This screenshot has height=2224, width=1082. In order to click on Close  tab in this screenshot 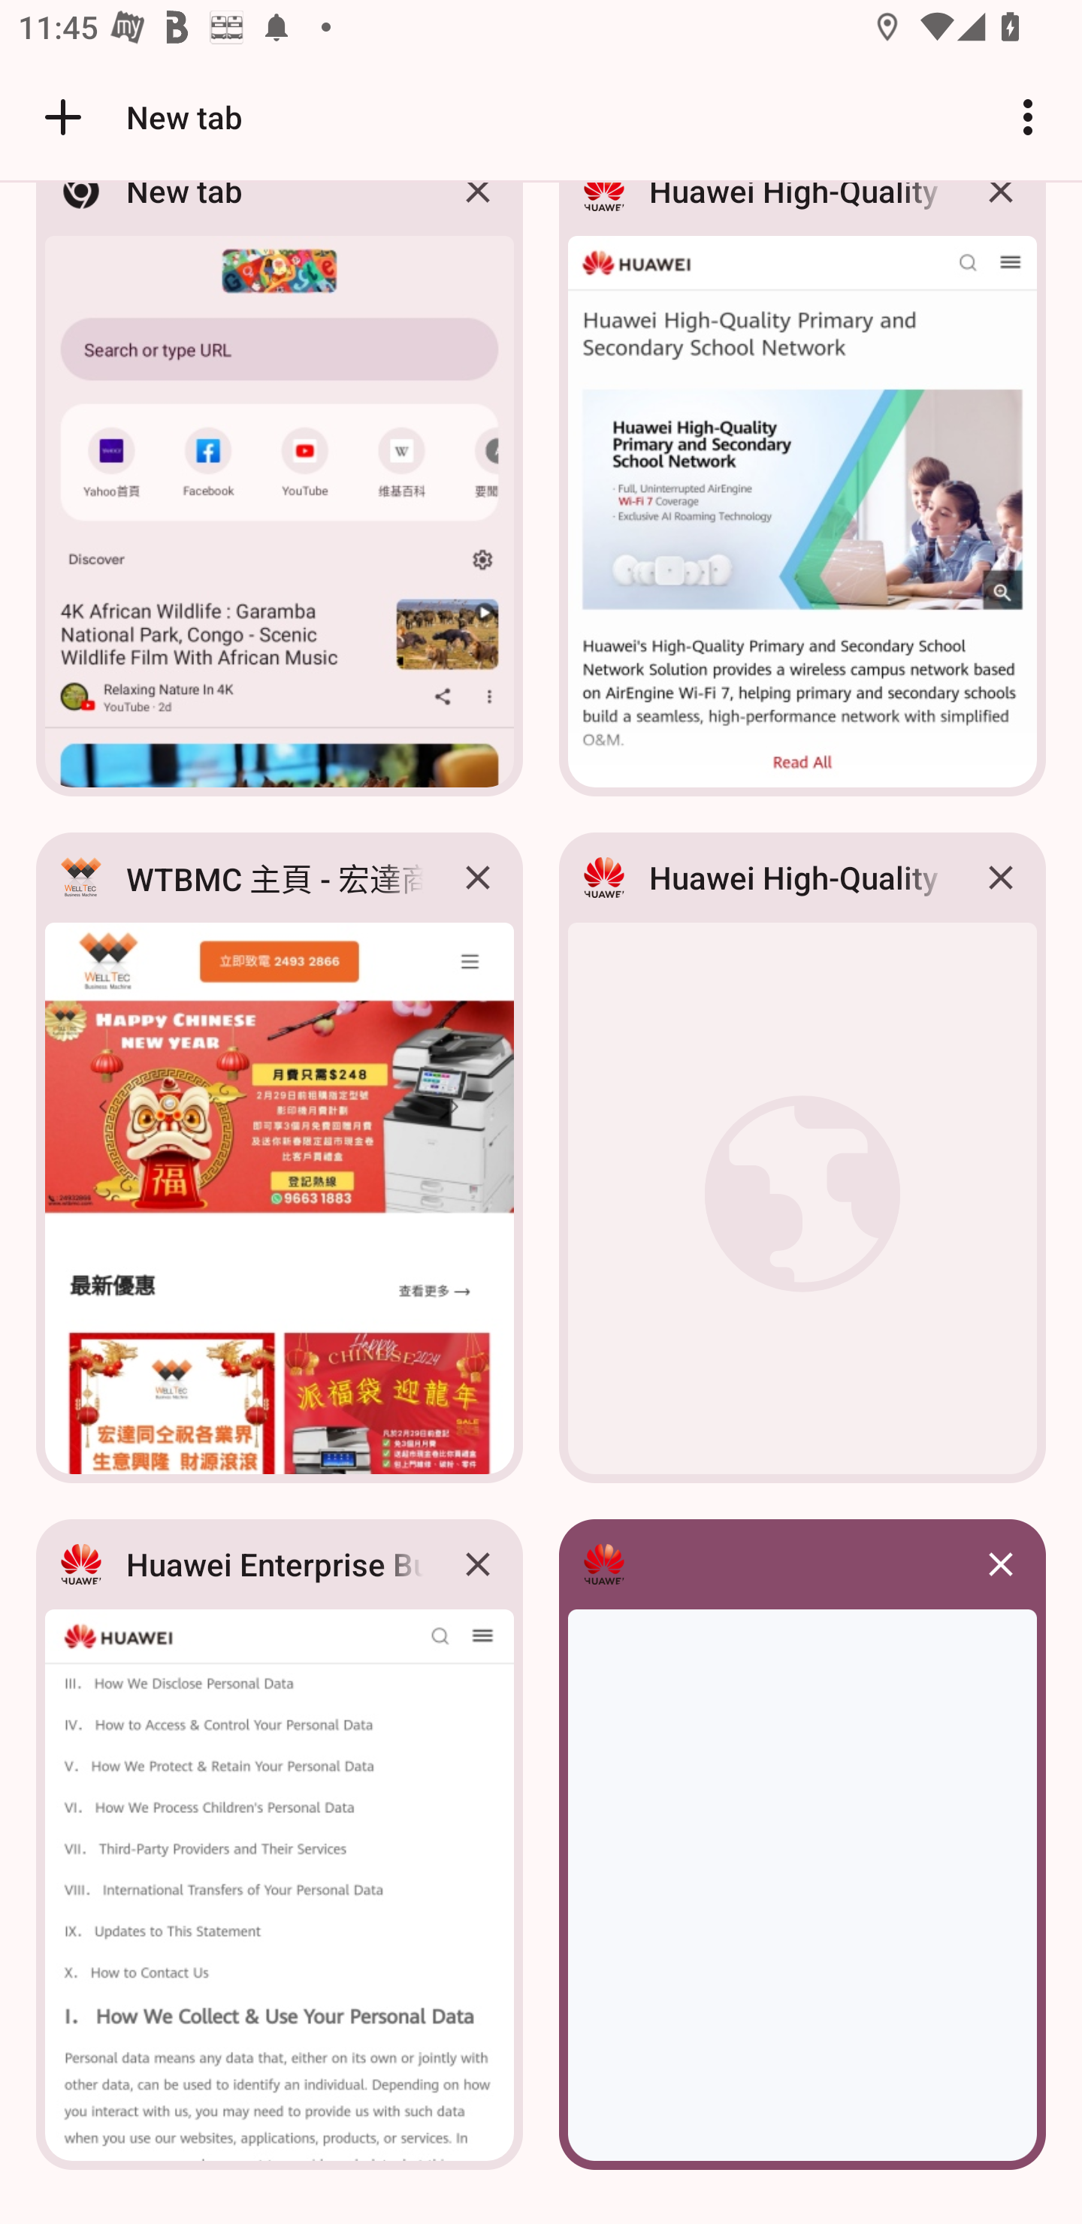, I will do `click(1001, 1564)`.